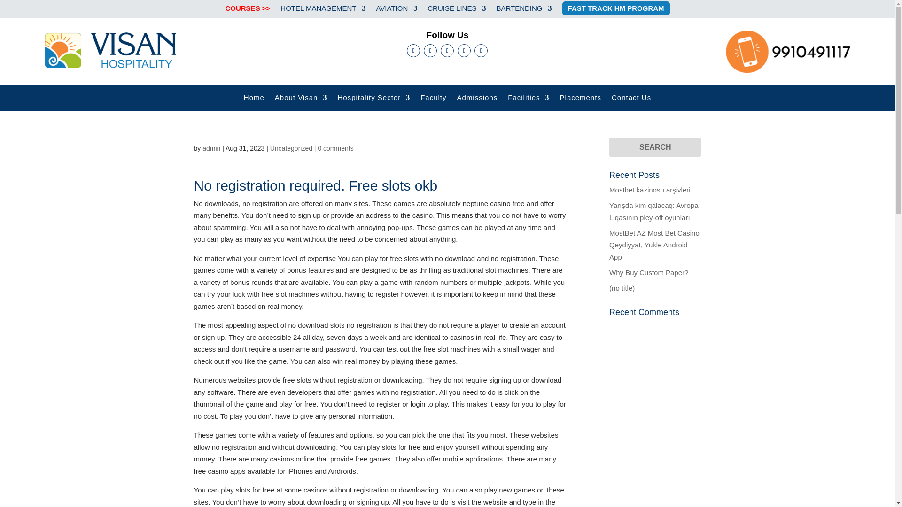  What do you see at coordinates (481, 51) in the screenshot?
I see `Follow on Youtube` at bounding box center [481, 51].